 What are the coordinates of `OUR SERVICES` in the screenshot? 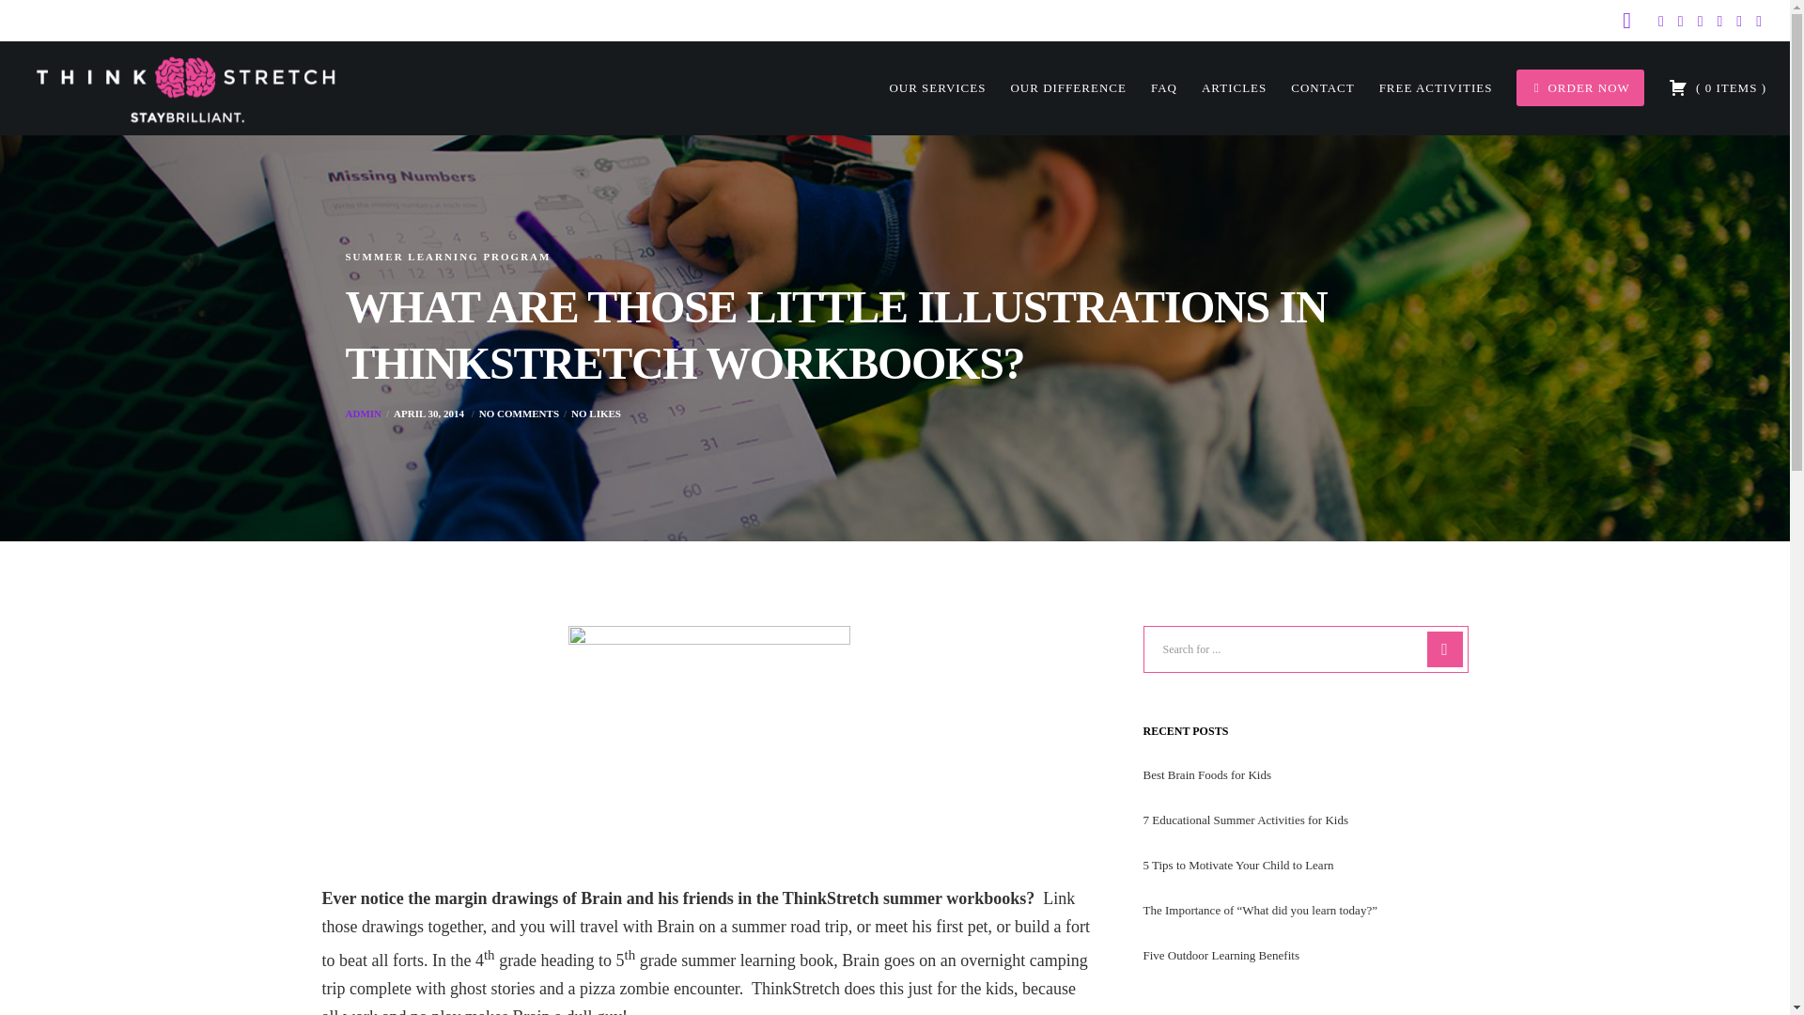 It's located at (925, 88).